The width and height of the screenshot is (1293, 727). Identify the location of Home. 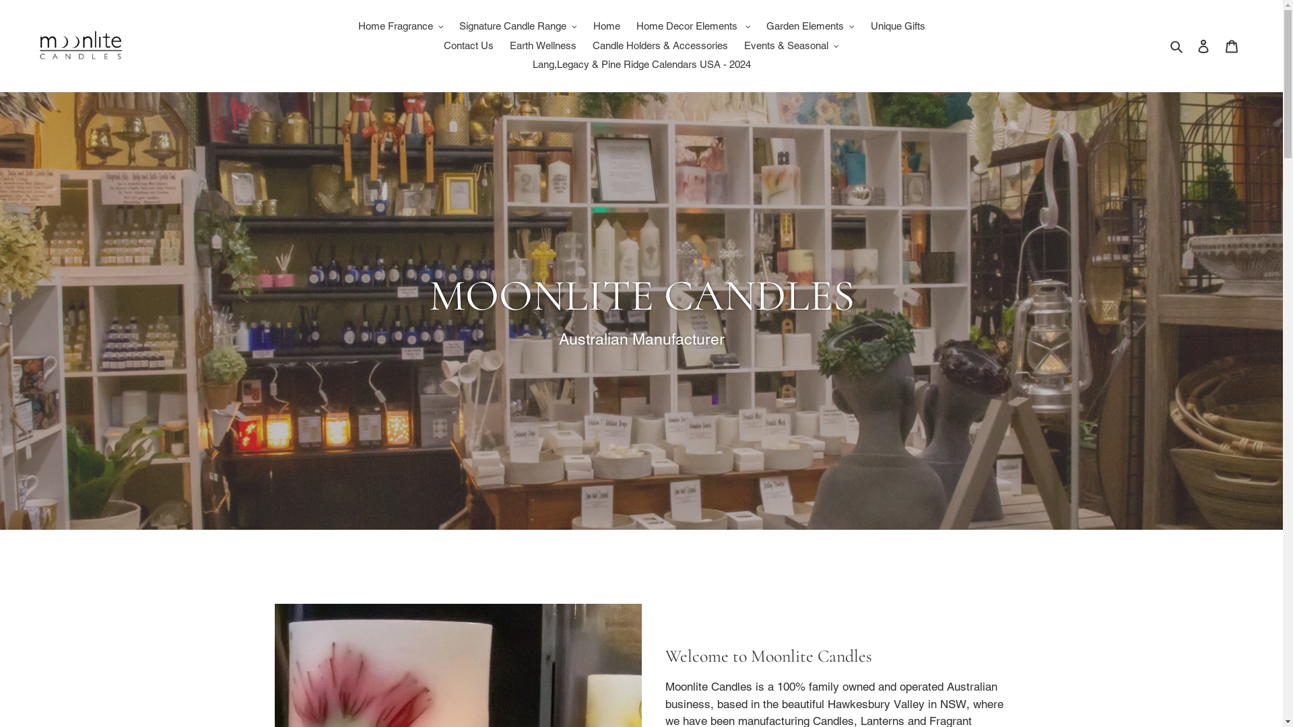
(606, 27).